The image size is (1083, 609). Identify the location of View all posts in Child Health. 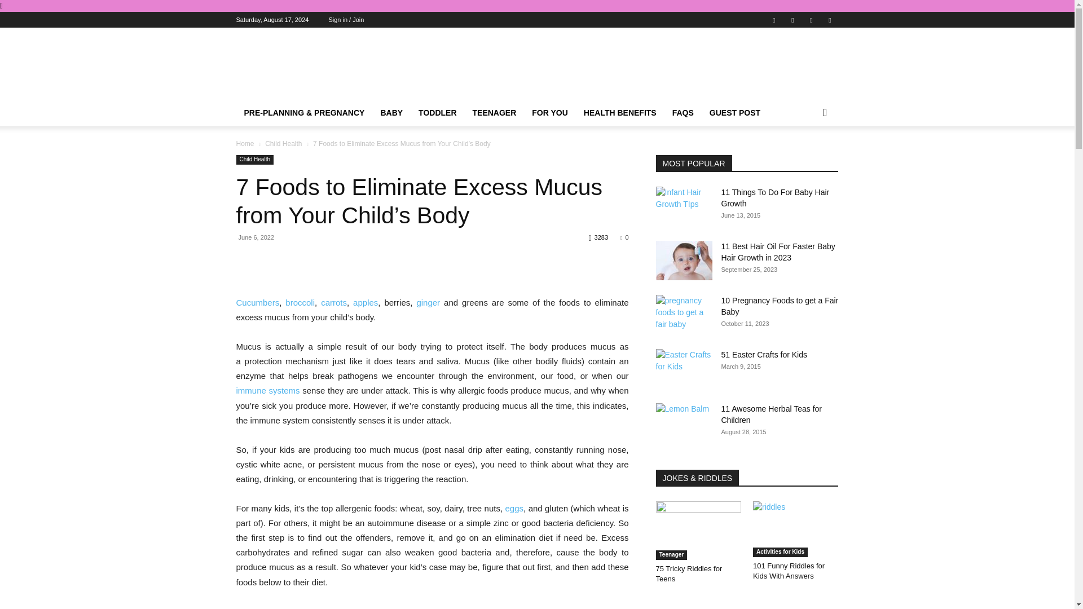
(283, 144).